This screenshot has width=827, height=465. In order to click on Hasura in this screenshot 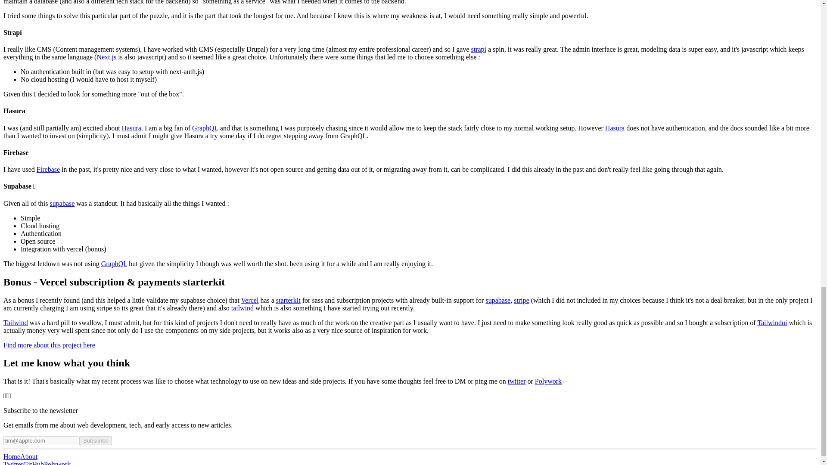, I will do `click(131, 128)`.